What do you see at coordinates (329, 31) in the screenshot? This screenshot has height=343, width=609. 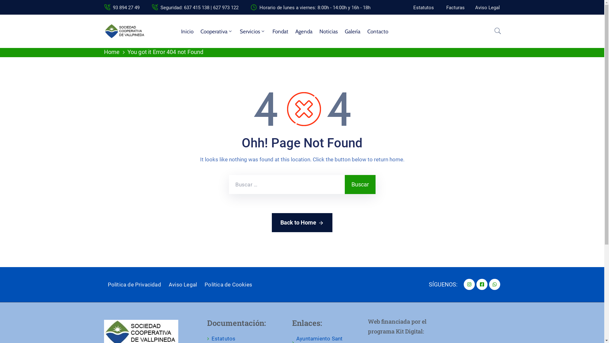 I see `Noticias` at bounding box center [329, 31].